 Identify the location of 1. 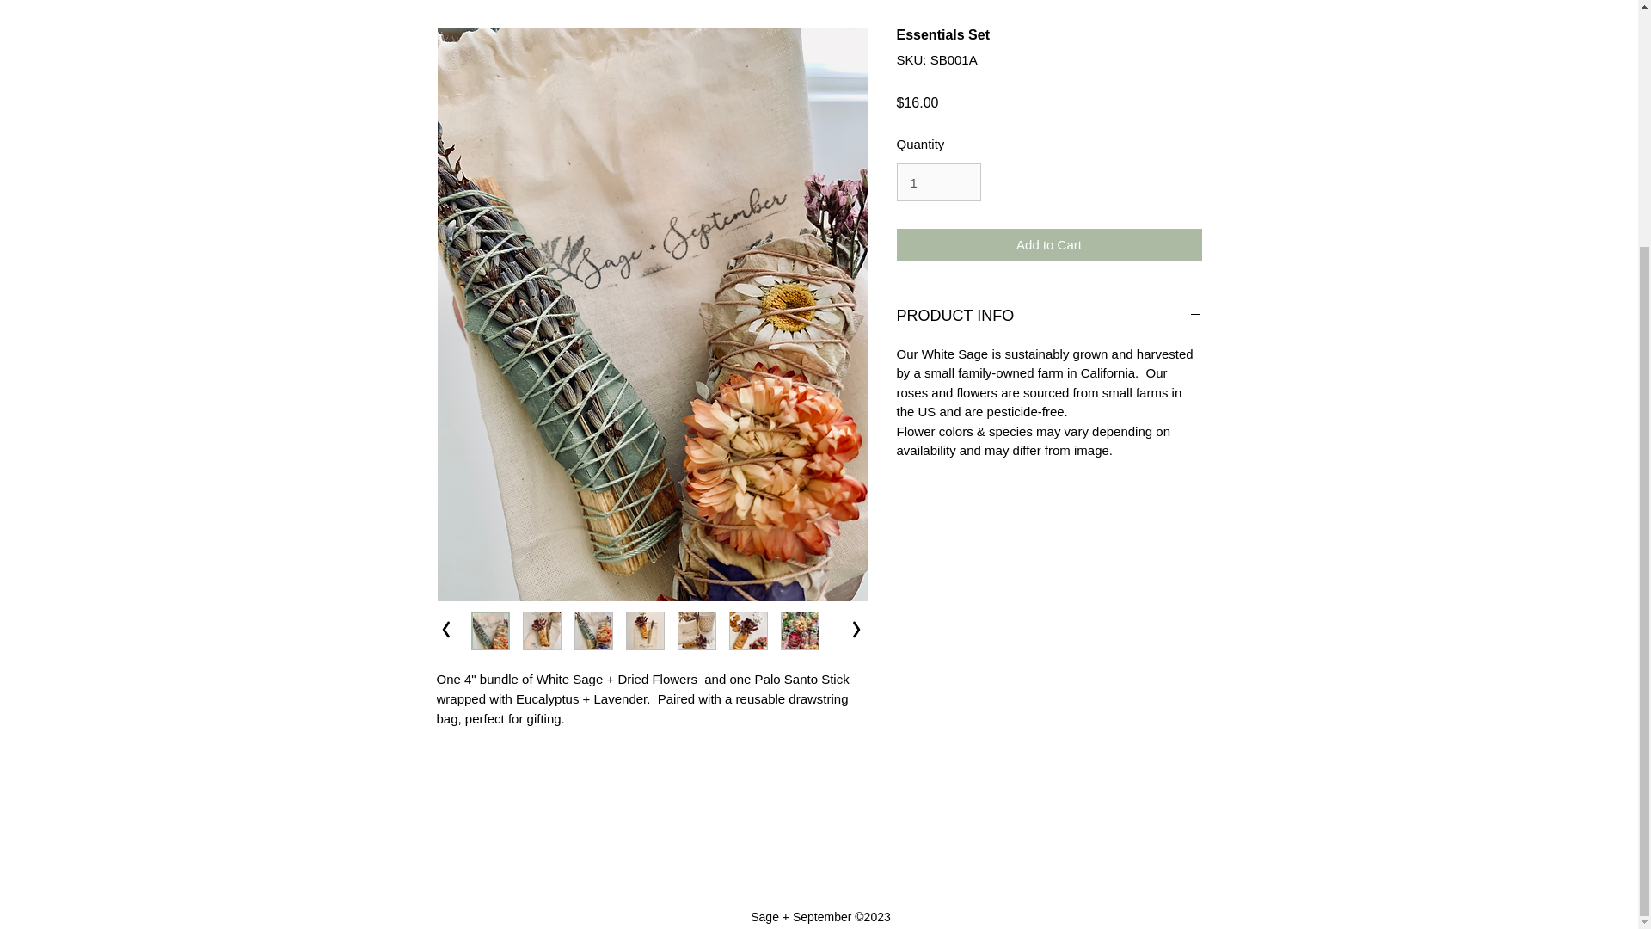
(938, 182).